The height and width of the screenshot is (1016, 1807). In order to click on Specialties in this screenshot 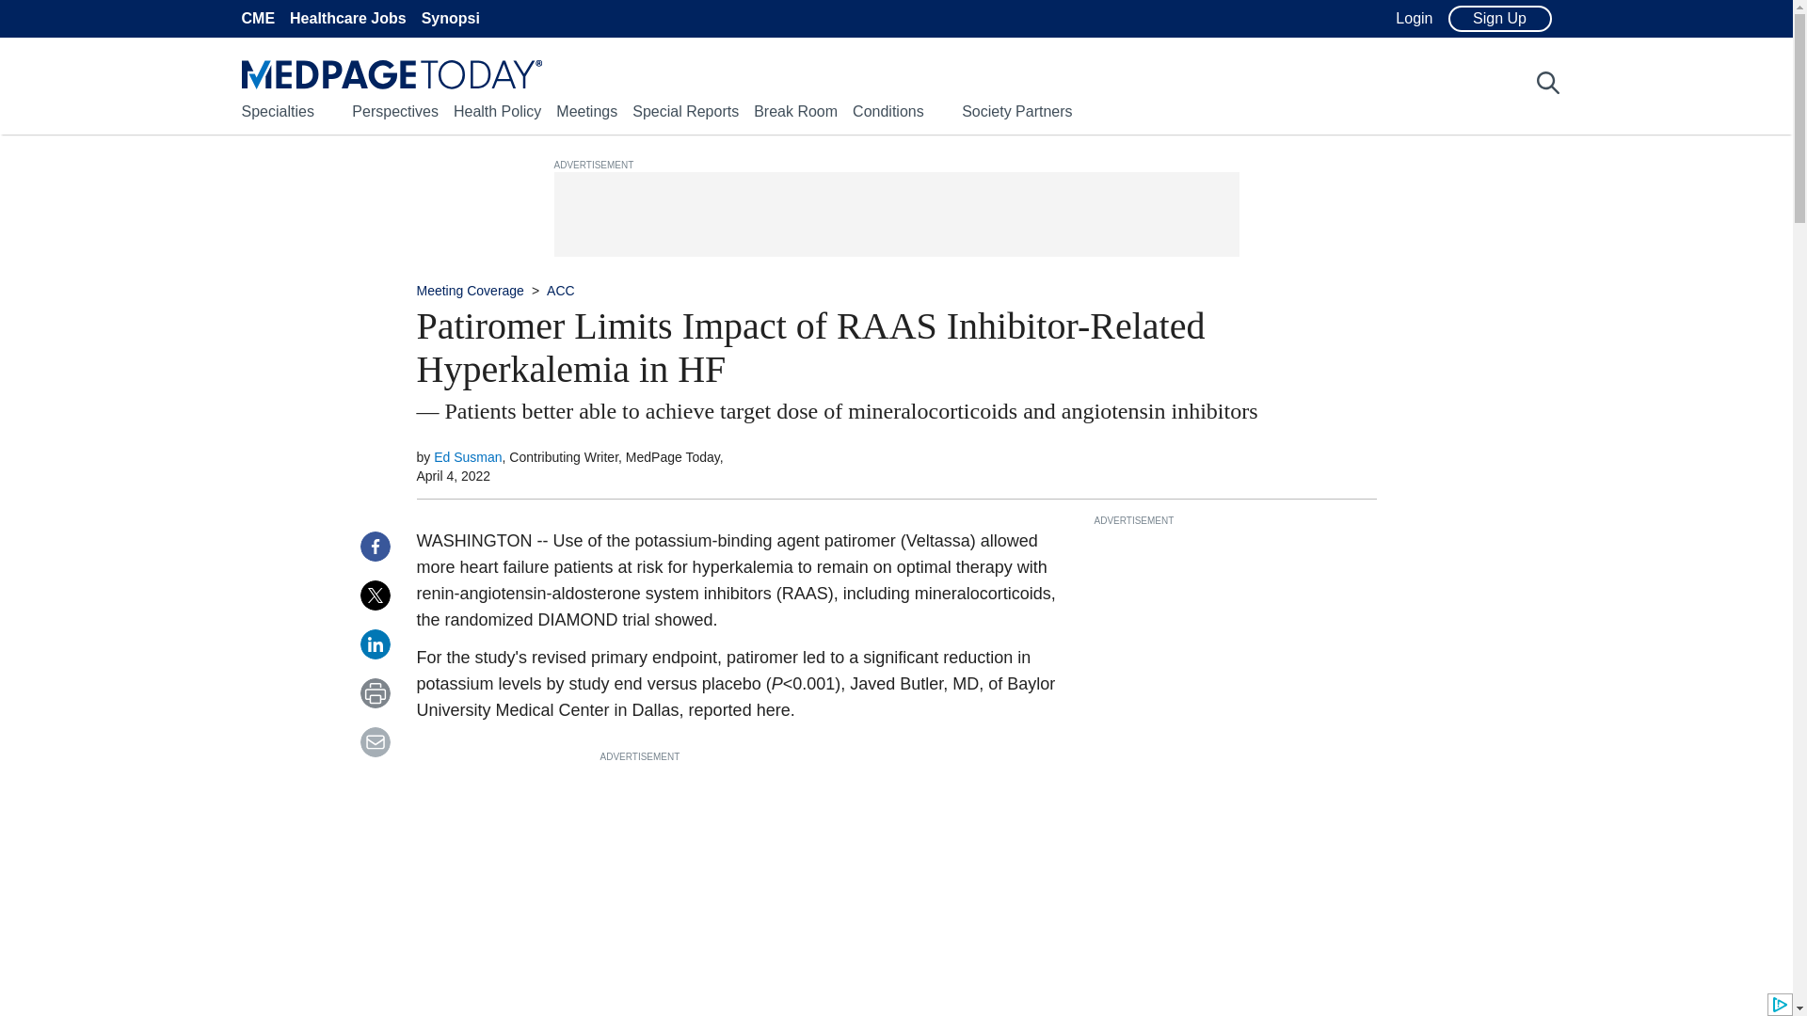, I will do `click(277, 111)`.